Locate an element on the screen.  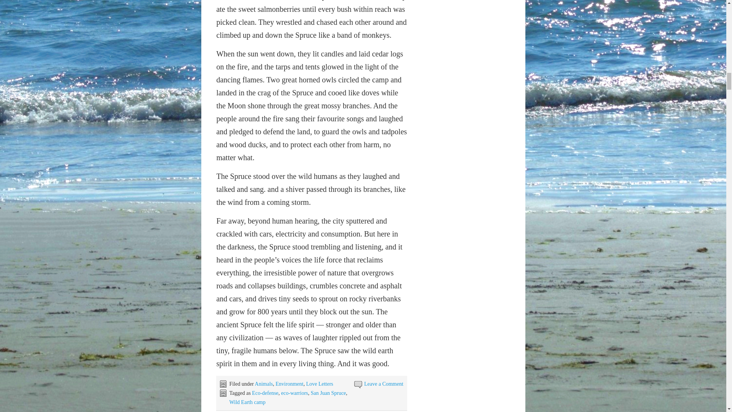
Environment is located at coordinates (290, 384).